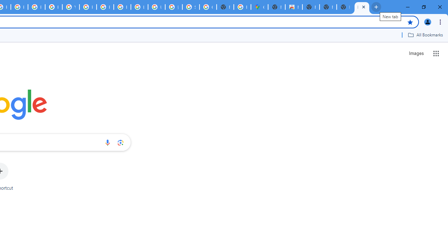 The width and height of the screenshot is (448, 252). I want to click on Privacy Help Center - Policies Help, so click(19, 7).